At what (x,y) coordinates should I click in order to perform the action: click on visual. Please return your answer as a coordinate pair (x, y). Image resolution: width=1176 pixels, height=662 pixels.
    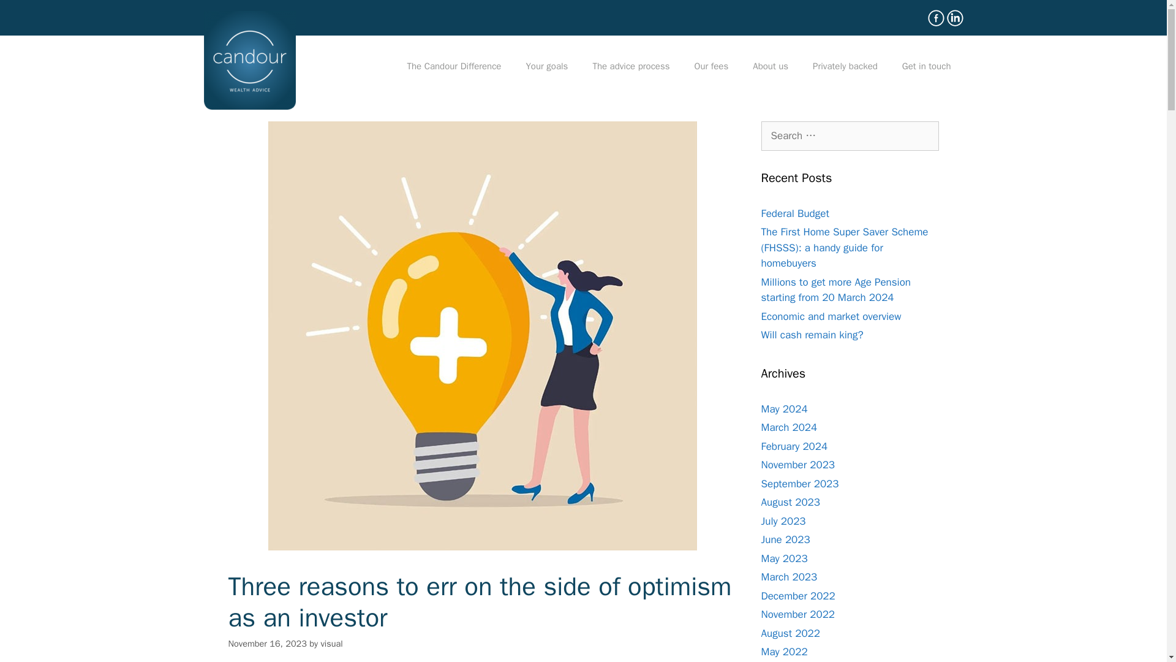
    Looking at the image, I should click on (331, 644).